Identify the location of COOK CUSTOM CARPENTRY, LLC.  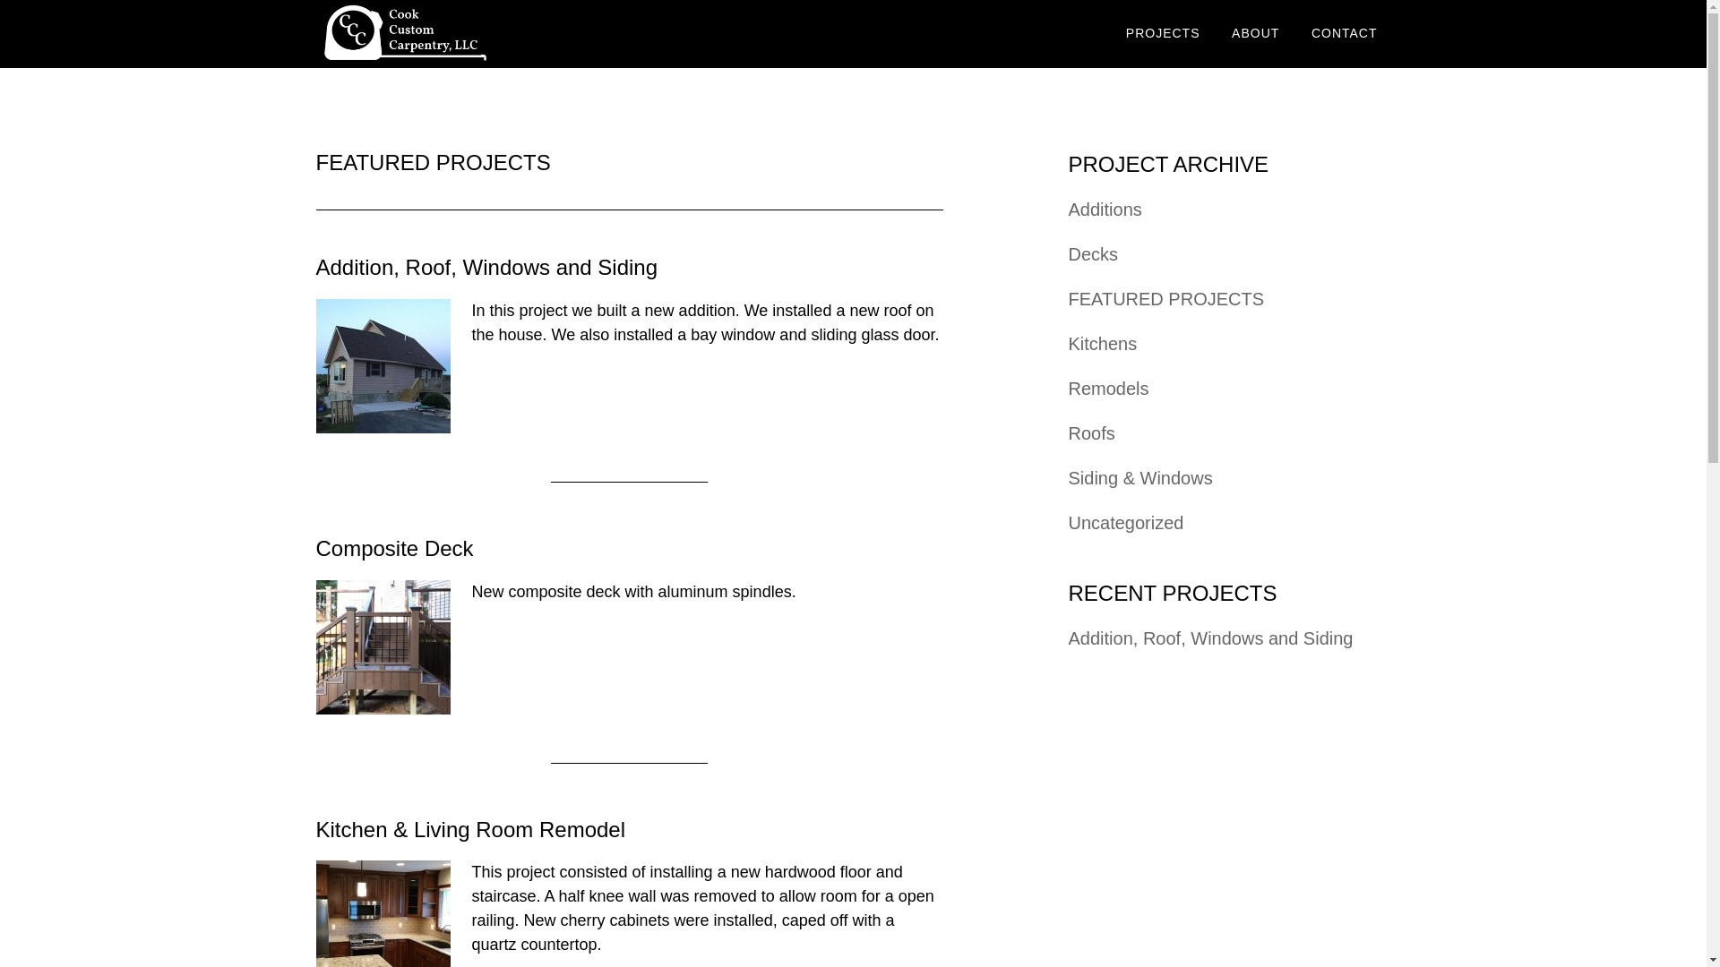
(477, 34).